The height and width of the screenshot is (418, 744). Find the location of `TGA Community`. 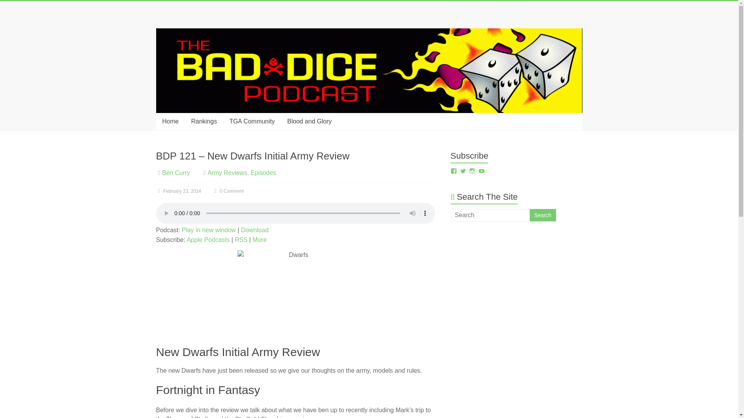

TGA Community is located at coordinates (252, 121).